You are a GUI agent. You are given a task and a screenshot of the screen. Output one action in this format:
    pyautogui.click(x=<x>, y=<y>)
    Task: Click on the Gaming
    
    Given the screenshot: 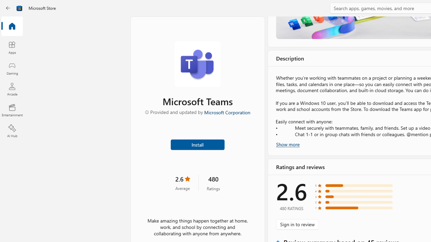 What is the action you would take?
    pyautogui.click(x=12, y=68)
    